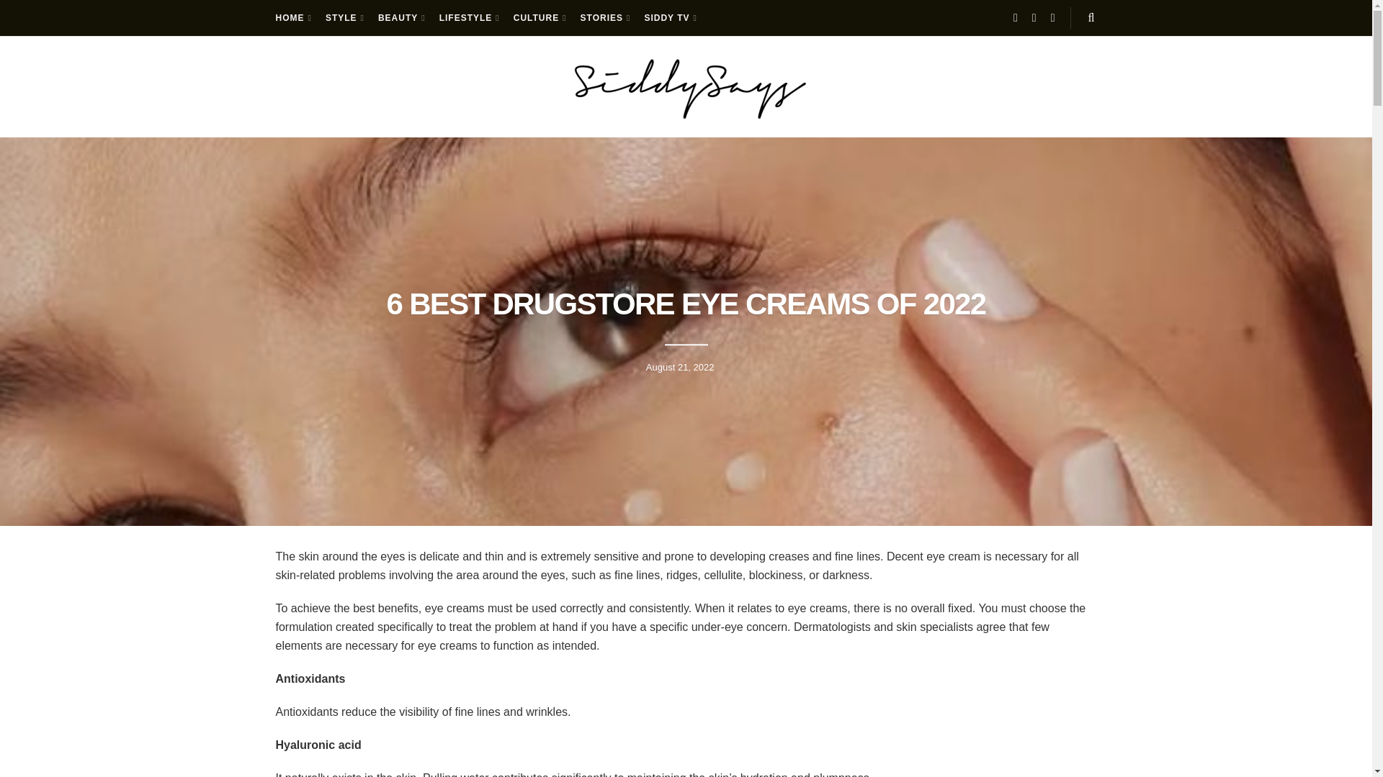 This screenshot has width=1383, height=777. I want to click on STORIES, so click(605, 17).